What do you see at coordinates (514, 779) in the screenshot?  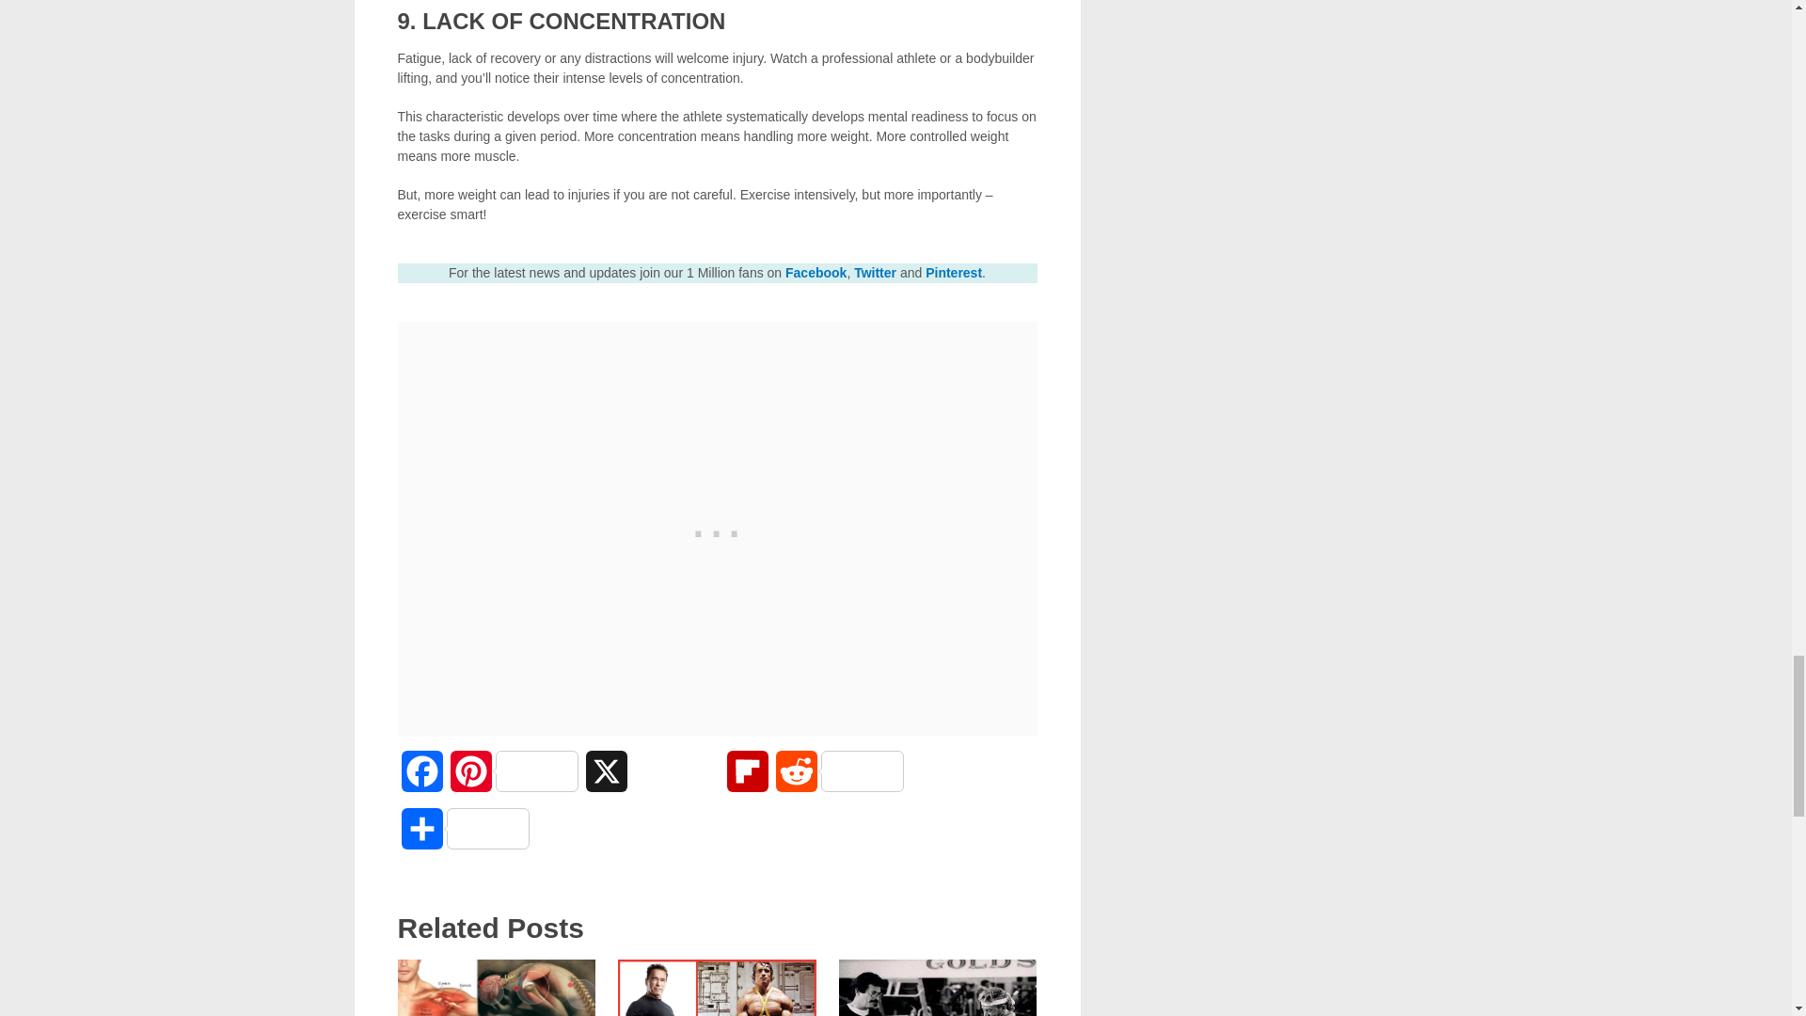 I see `Pinterest` at bounding box center [514, 779].